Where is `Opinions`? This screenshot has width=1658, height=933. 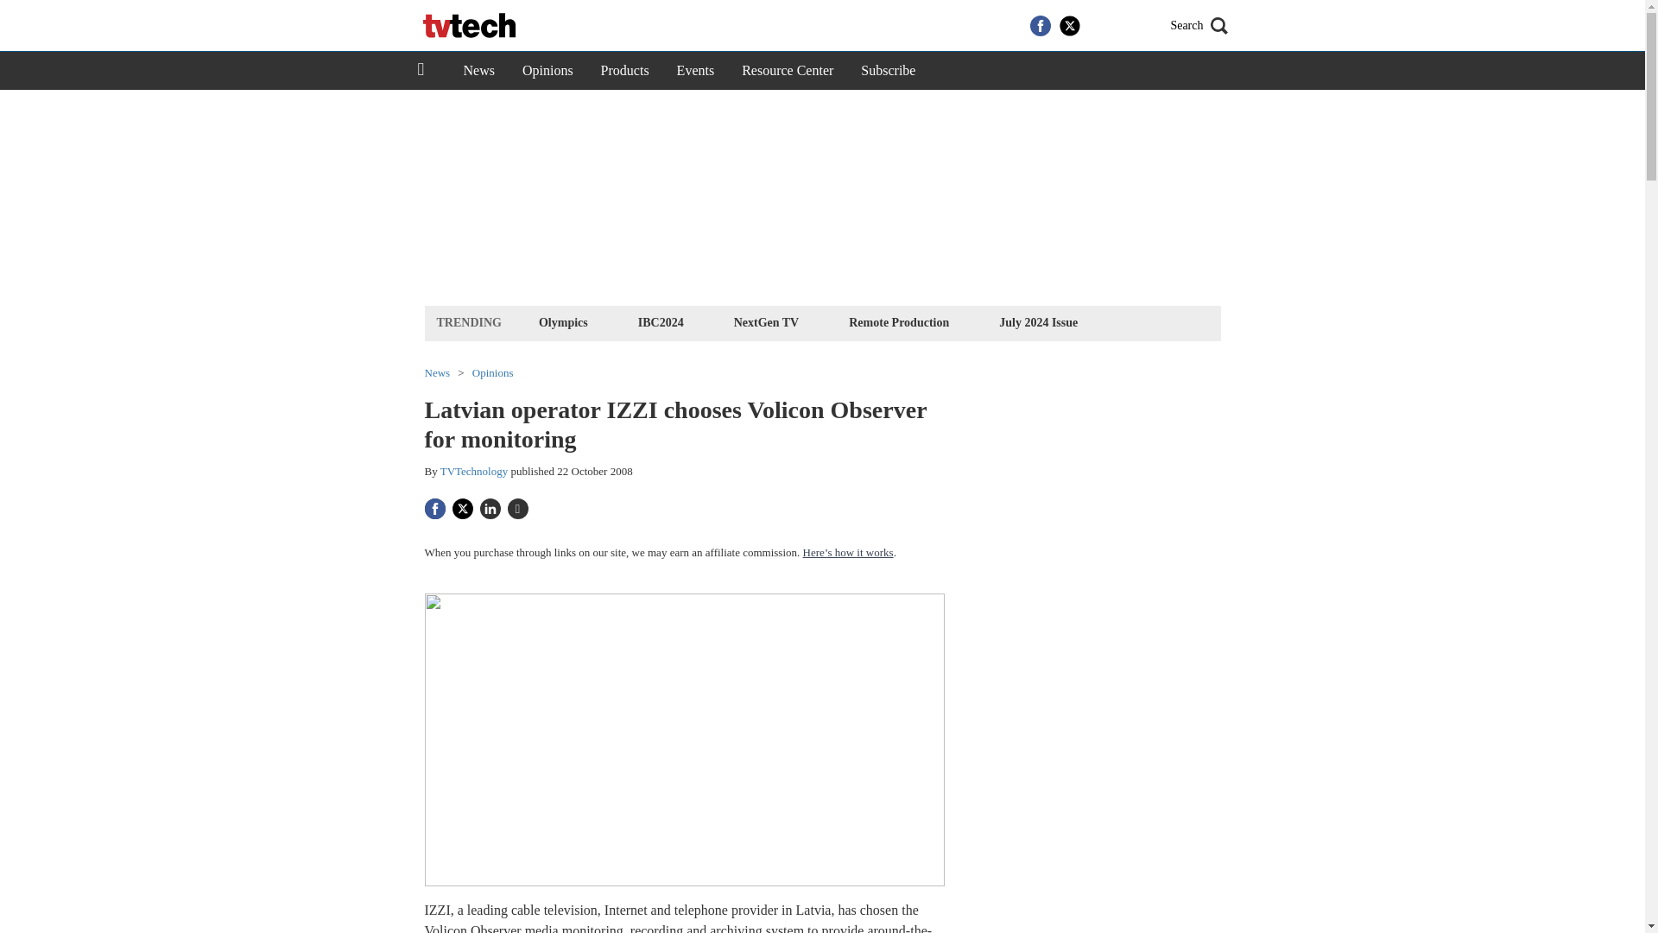 Opinions is located at coordinates (493, 373).